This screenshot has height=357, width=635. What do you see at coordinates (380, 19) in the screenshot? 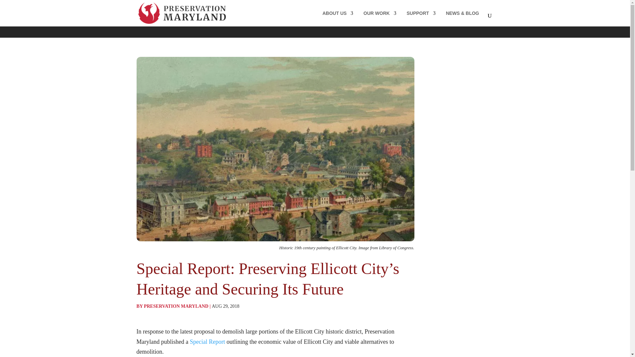
I see `OUR WORK` at bounding box center [380, 19].